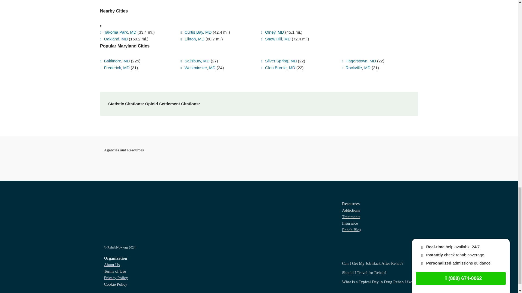  Describe the element at coordinates (196, 18) in the screenshot. I see `Drug and Alcohol Rehab Near You in Curtis Bay, Maryland` at that location.